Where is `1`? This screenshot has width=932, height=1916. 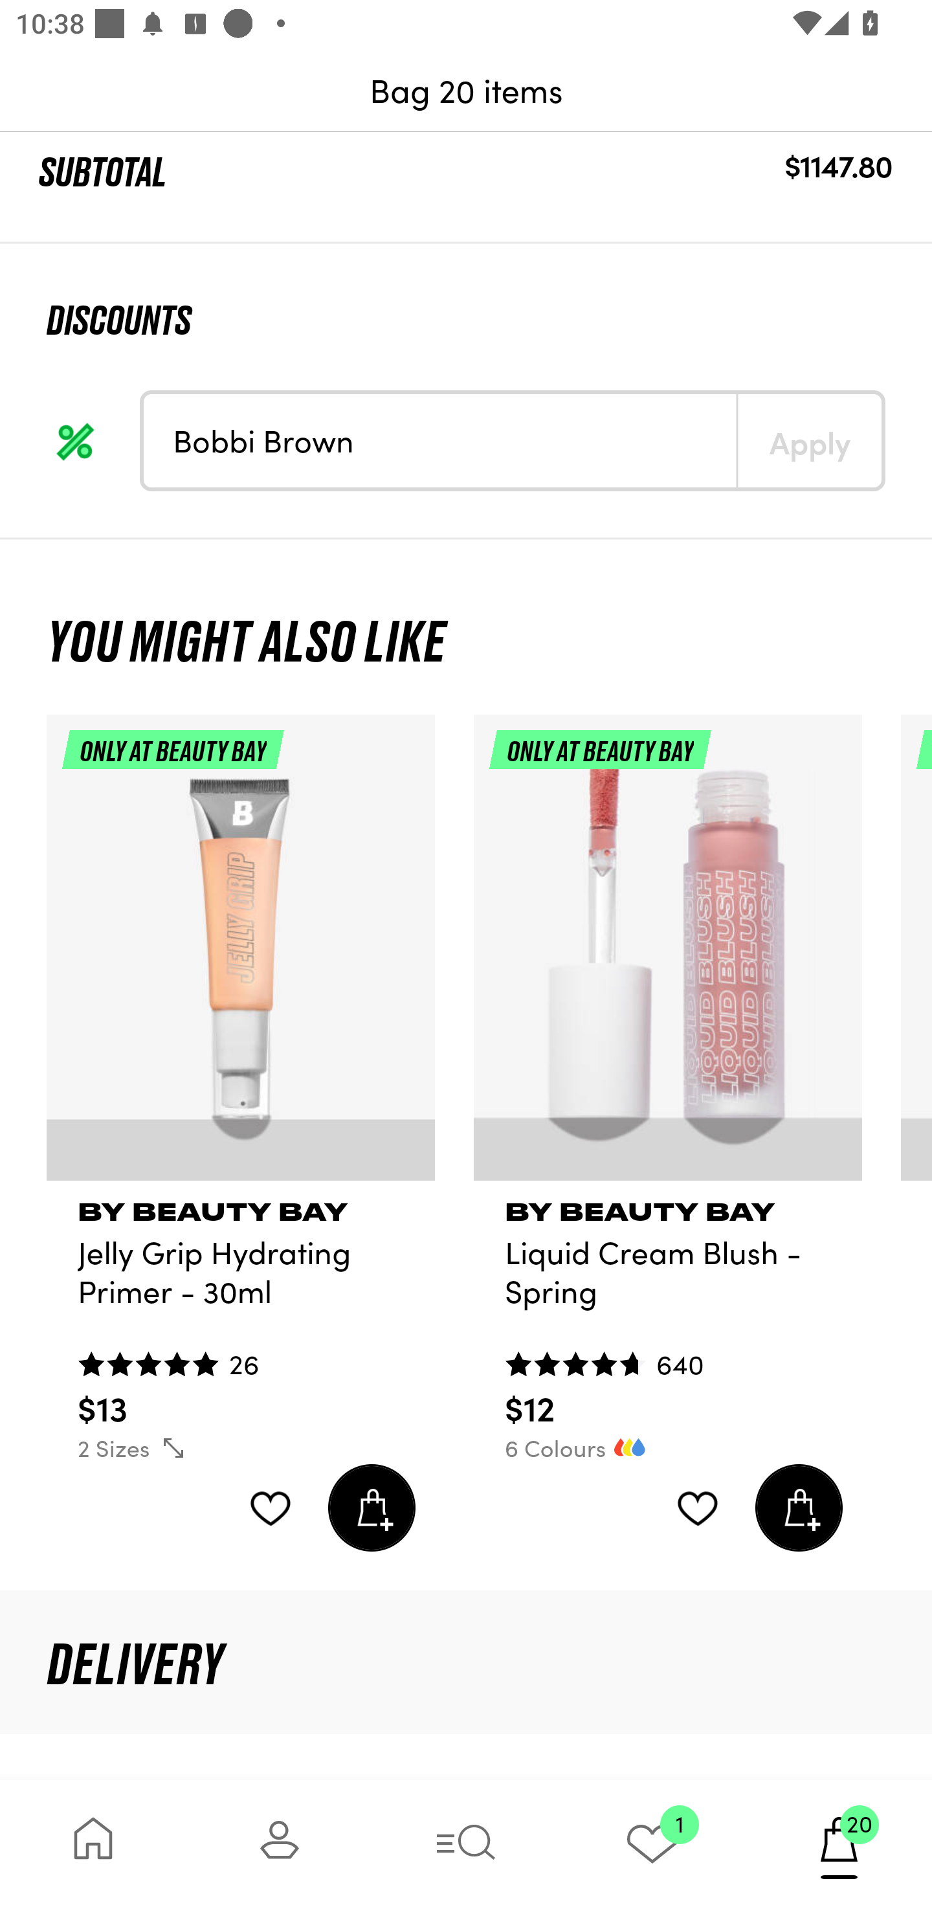 1 is located at coordinates (652, 1847).